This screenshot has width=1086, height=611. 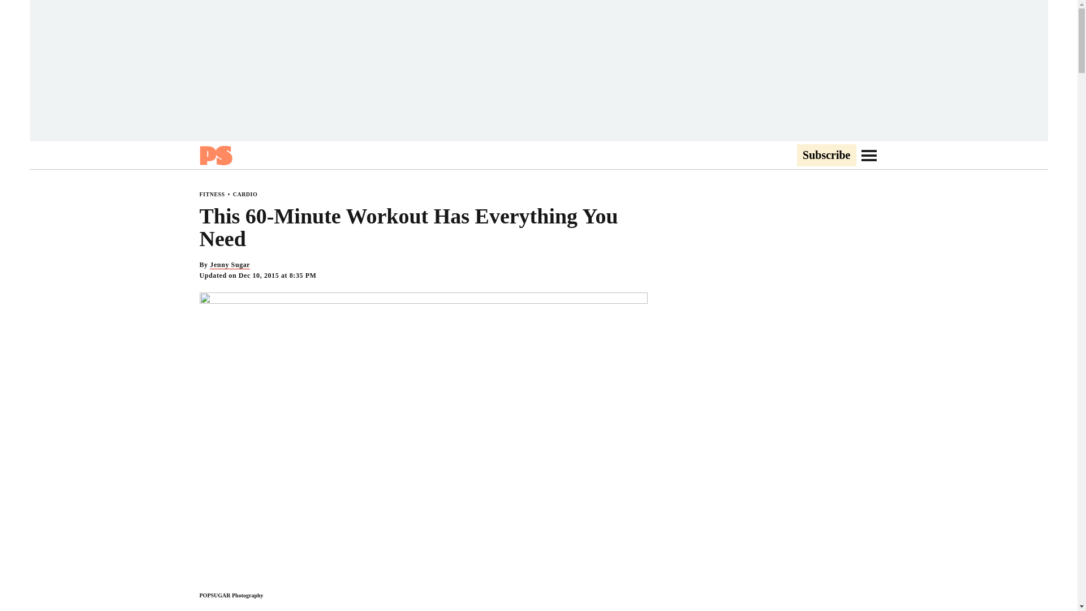 What do you see at coordinates (212, 194) in the screenshot?
I see `FITNESS` at bounding box center [212, 194].